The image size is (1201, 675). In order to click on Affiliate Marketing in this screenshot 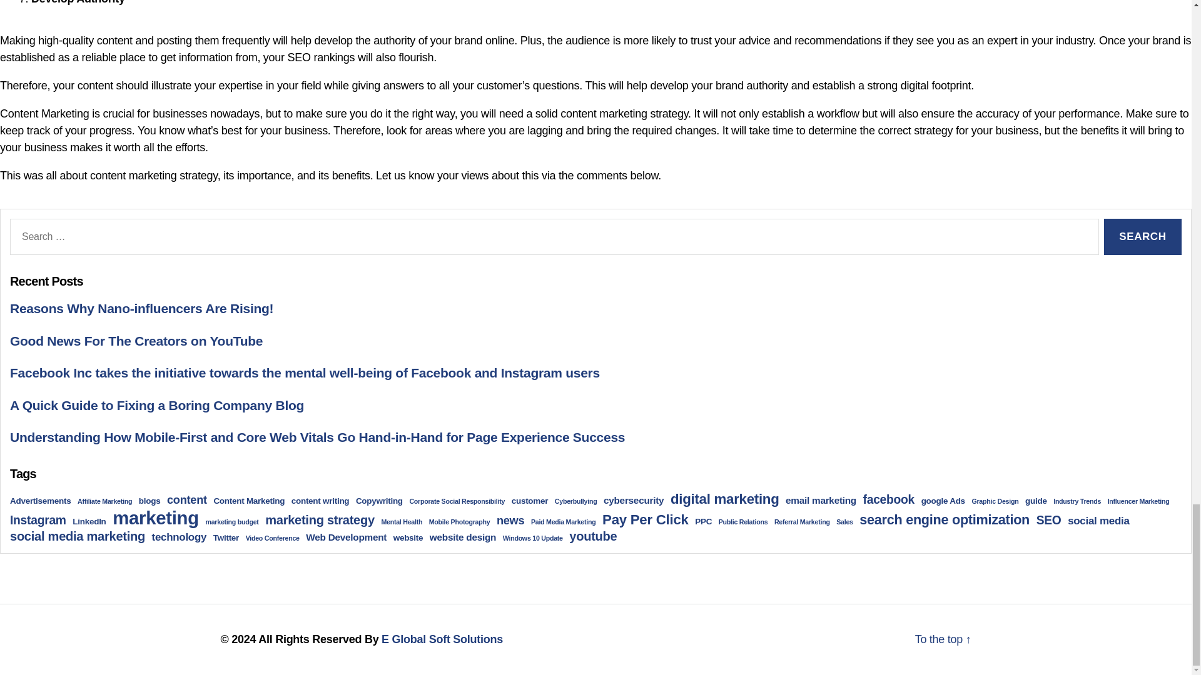, I will do `click(105, 501)`.